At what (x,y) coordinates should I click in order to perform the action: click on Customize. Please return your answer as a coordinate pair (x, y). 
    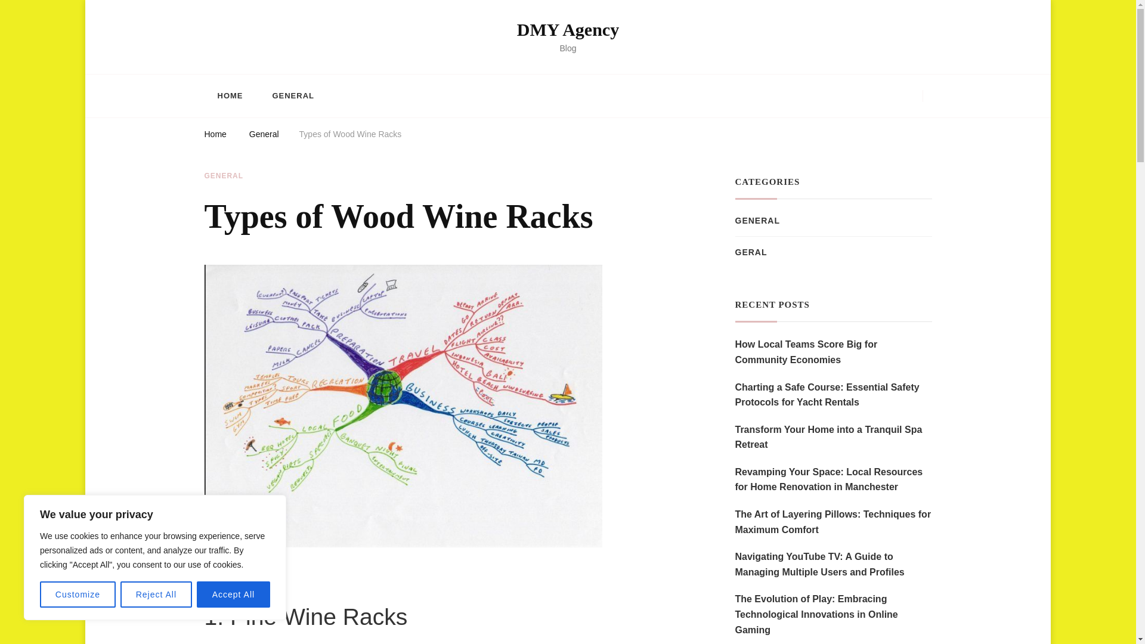
    Looking at the image, I should click on (78, 595).